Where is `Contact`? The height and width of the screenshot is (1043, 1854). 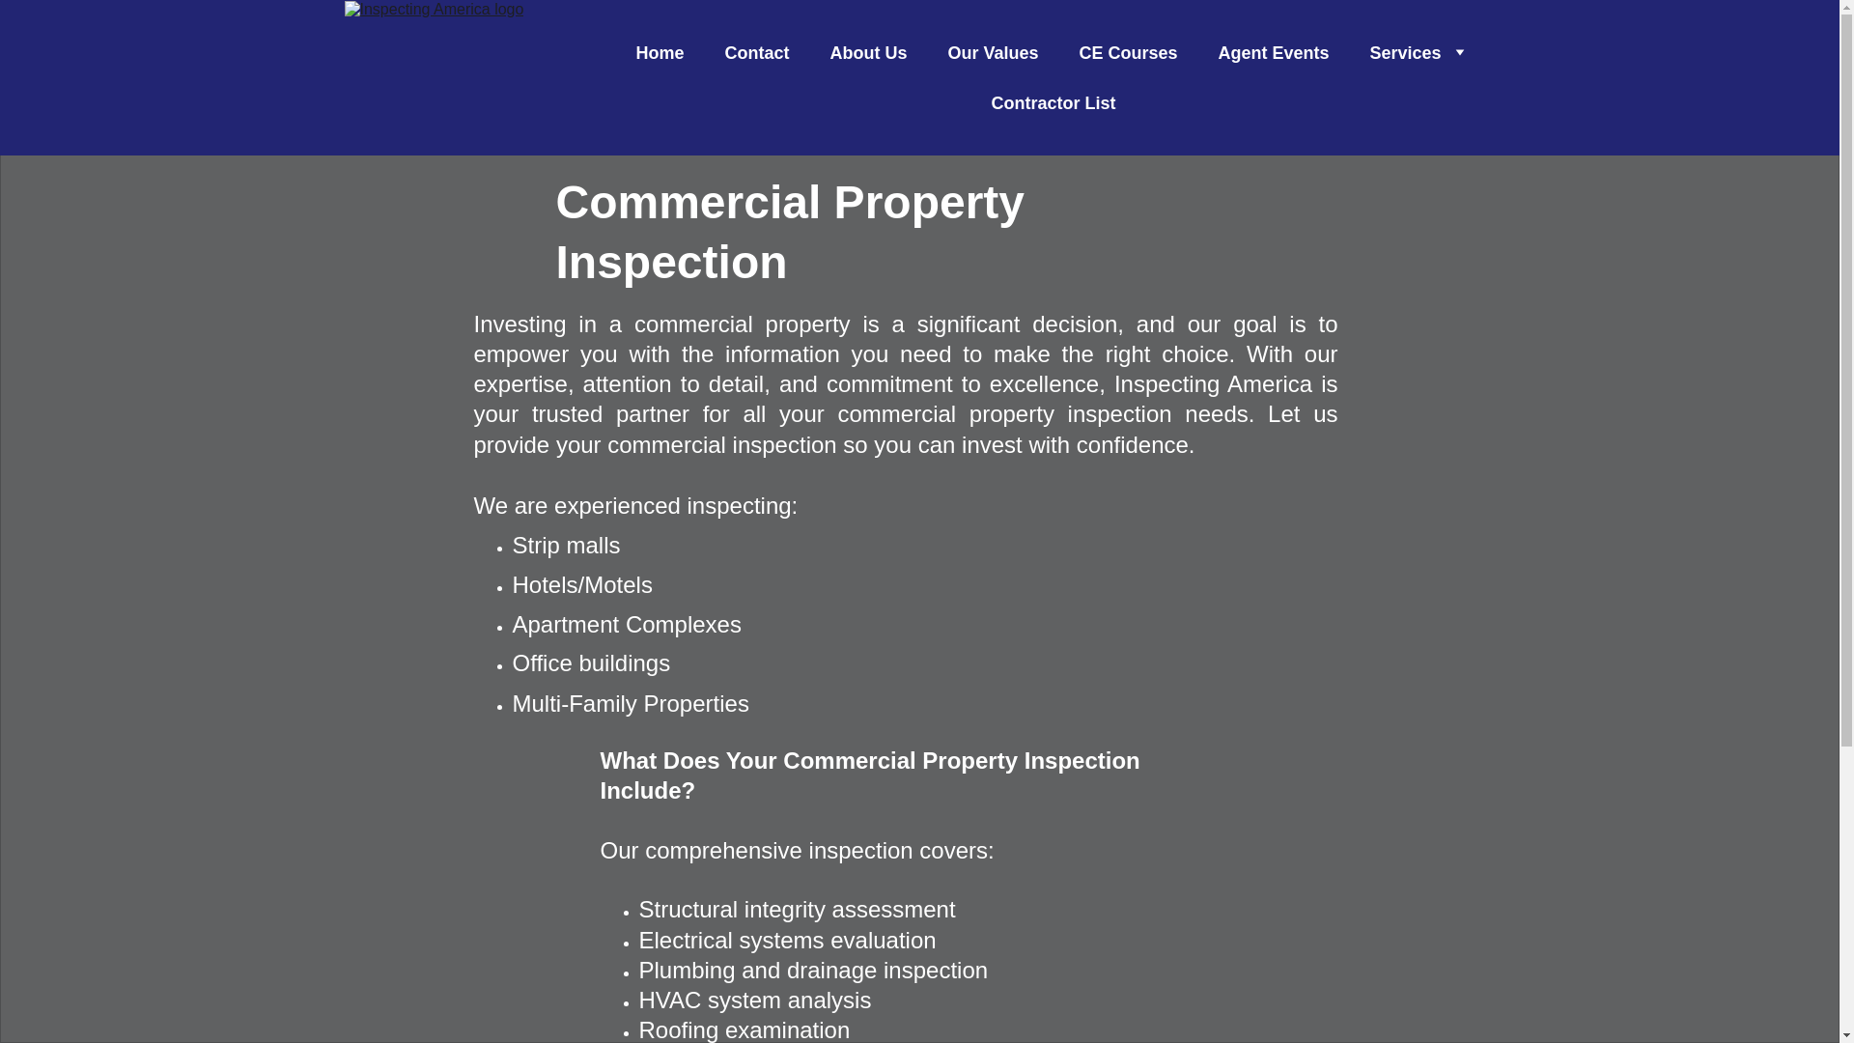
Contact is located at coordinates (757, 52).